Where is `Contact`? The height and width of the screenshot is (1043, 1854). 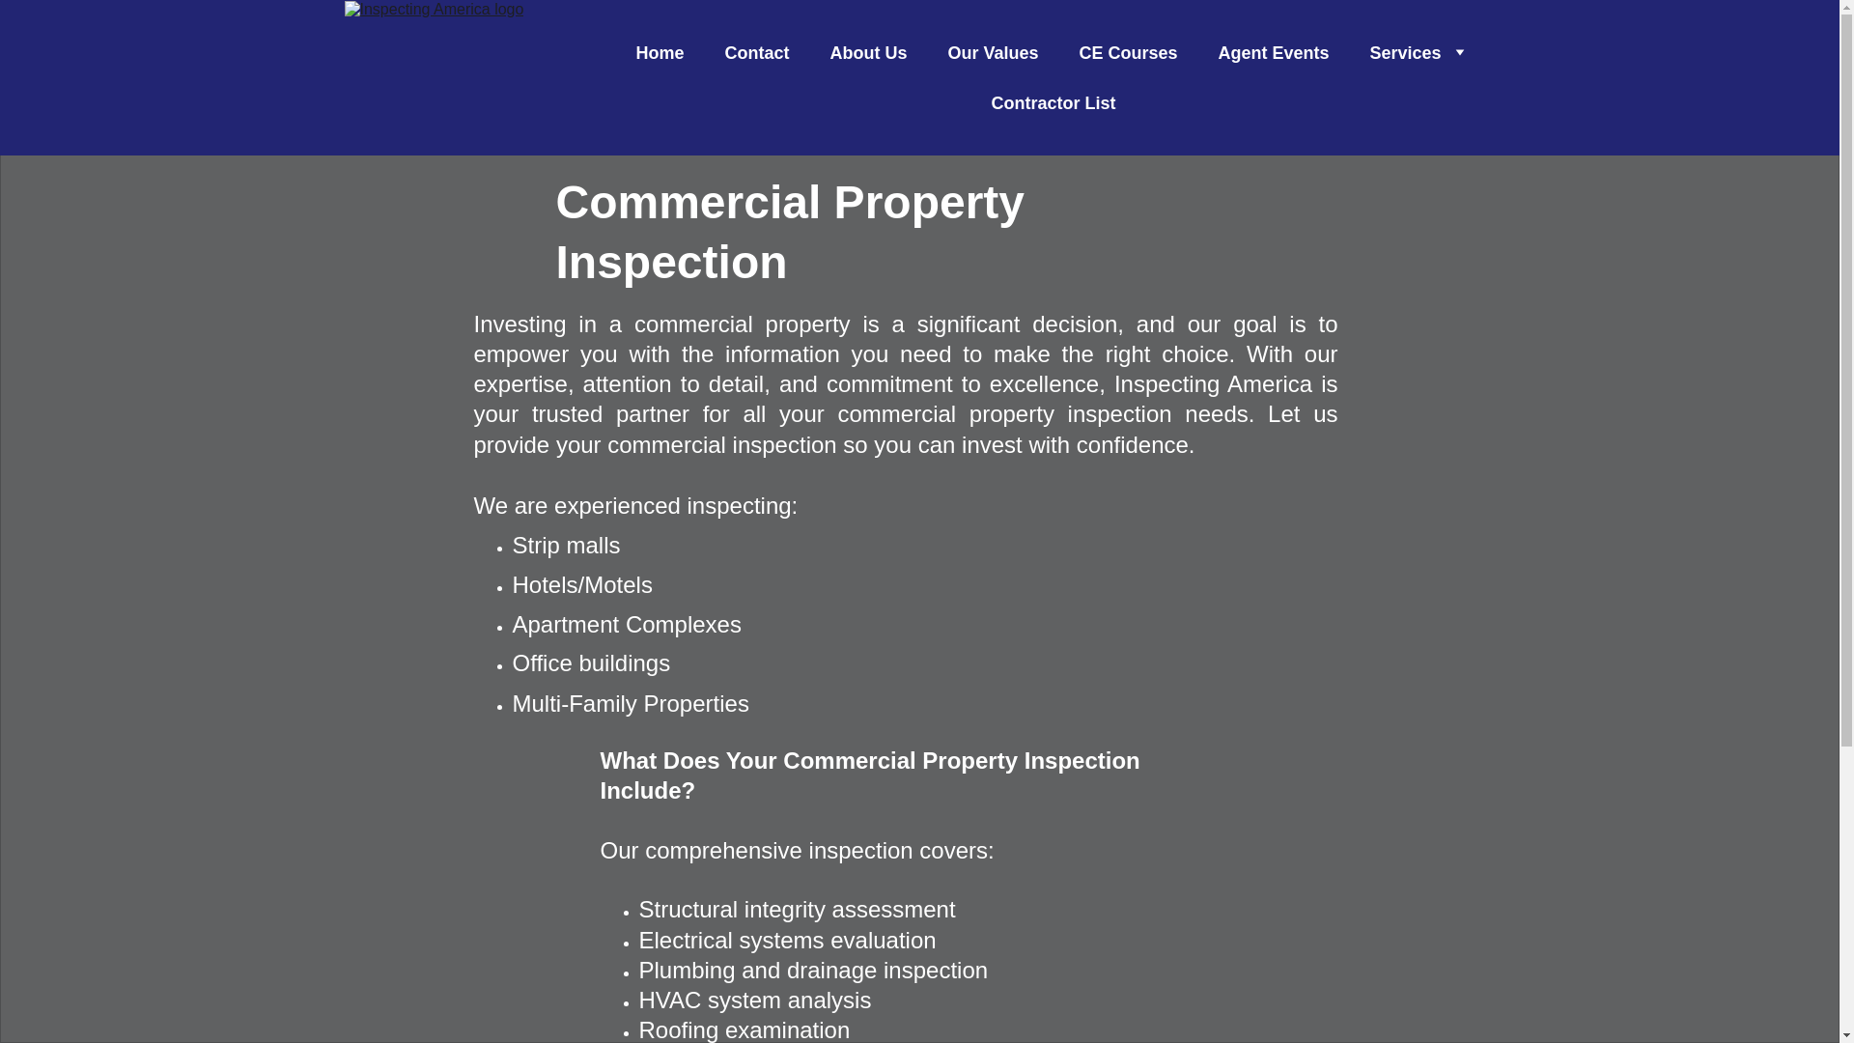
Contact is located at coordinates (757, 52).